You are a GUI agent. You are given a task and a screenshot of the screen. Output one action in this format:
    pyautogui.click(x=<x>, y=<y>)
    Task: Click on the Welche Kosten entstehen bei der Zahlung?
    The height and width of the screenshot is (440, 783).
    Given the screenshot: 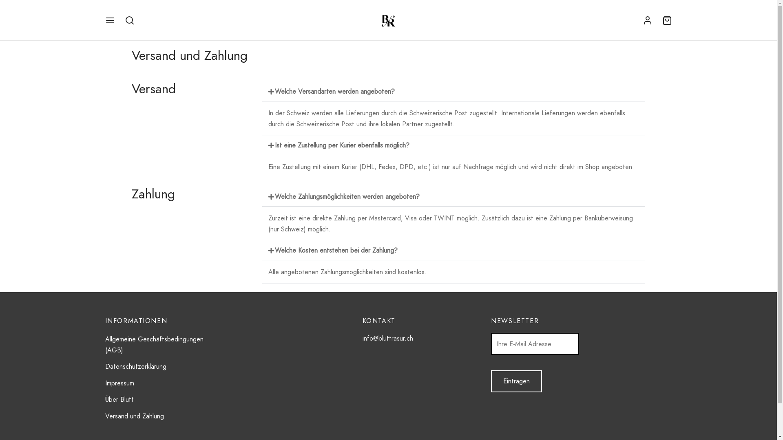 What is the action you would take?
    pyautogui.click(x=336, y=250)
    